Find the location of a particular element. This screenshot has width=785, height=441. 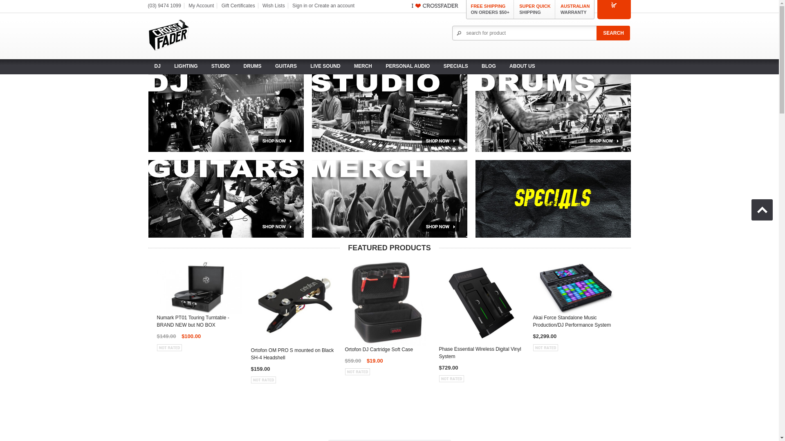

Ortofon OM PRO S mounted on Black SH-4 Headshell is located at coordinates (294, 356).